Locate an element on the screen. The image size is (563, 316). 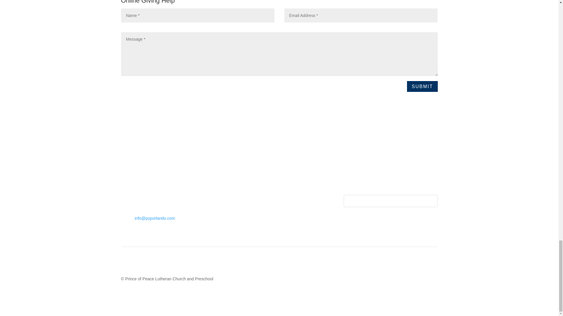
SUBMIT is located at coordinates (422, 86).